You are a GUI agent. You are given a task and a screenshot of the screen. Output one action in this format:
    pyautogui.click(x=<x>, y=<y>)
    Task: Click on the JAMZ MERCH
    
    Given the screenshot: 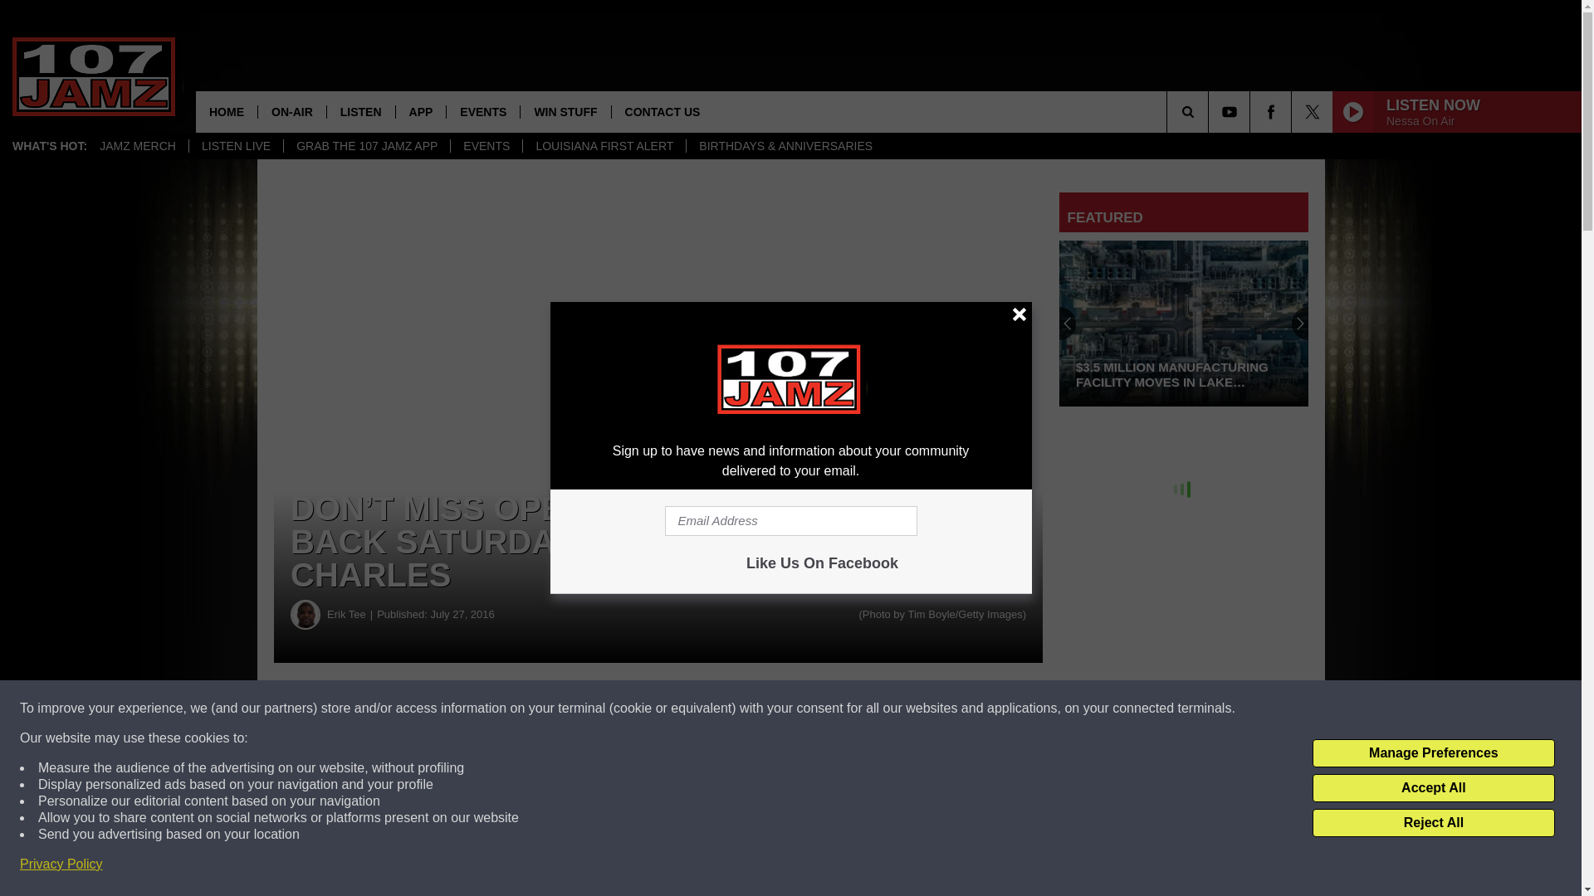 What is the action you would take?
    pyautogui.click(x=138, y=146)
    